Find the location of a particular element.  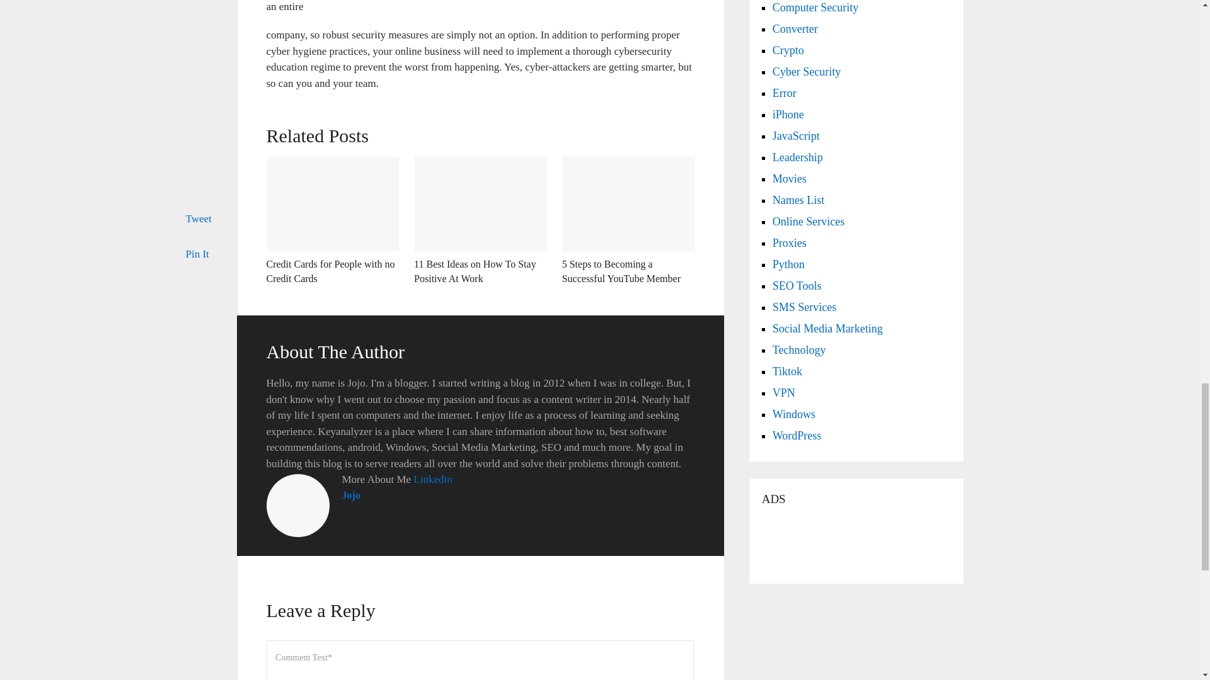

Jojo is located at coordinates (350, 495).